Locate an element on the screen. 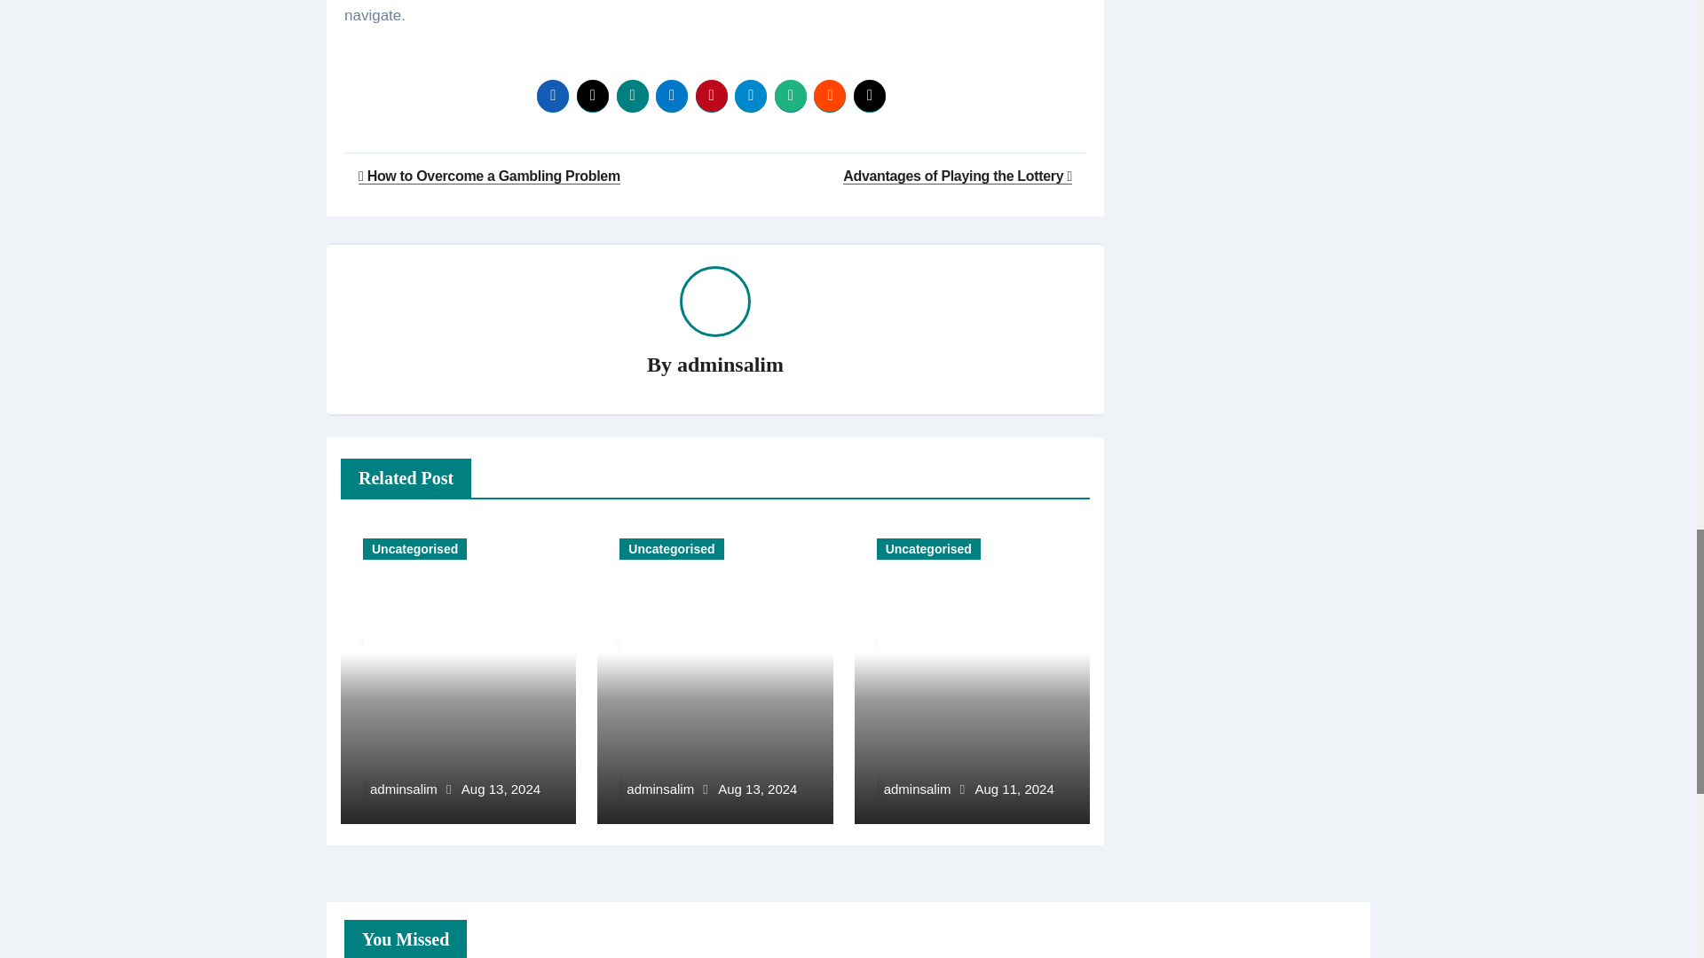 Image resolution: width=1704 pixels, height=958 pixels. Permalink to: The Dangers of Gambling is located at coordinates (941, 621).